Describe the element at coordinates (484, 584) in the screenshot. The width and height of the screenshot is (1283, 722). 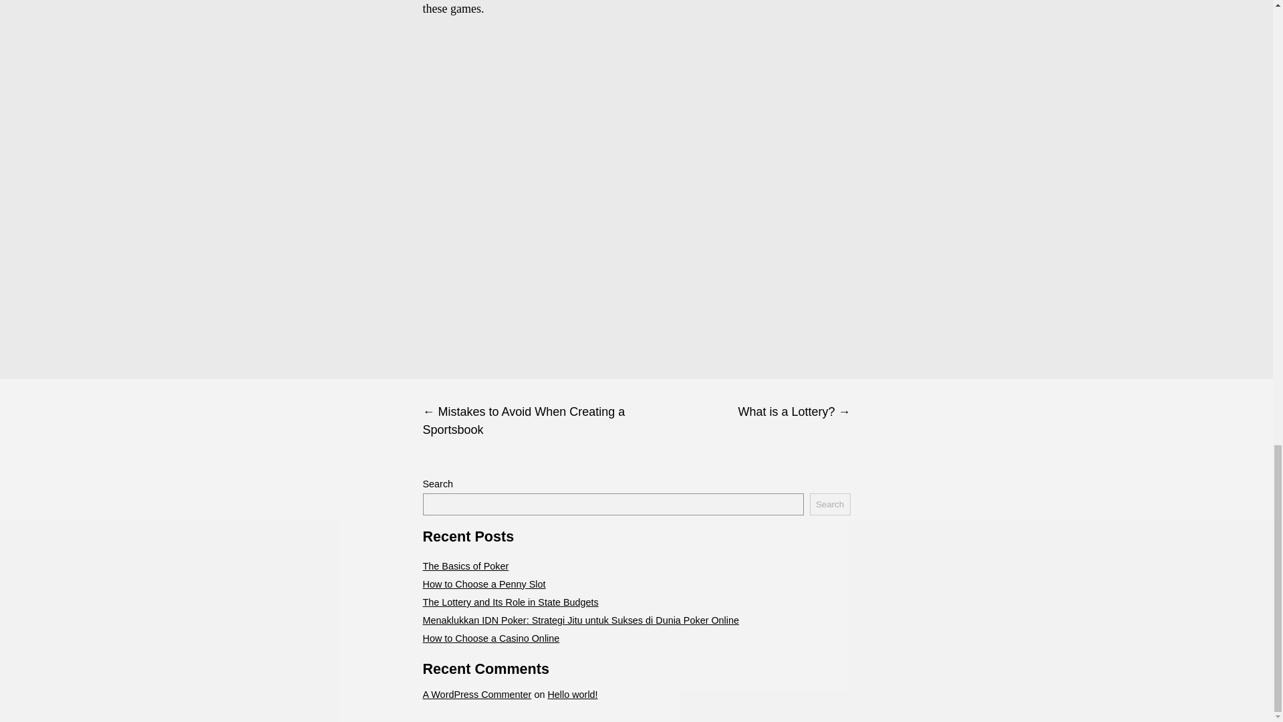
I see `How to Choose a Penny Slot` at that location.